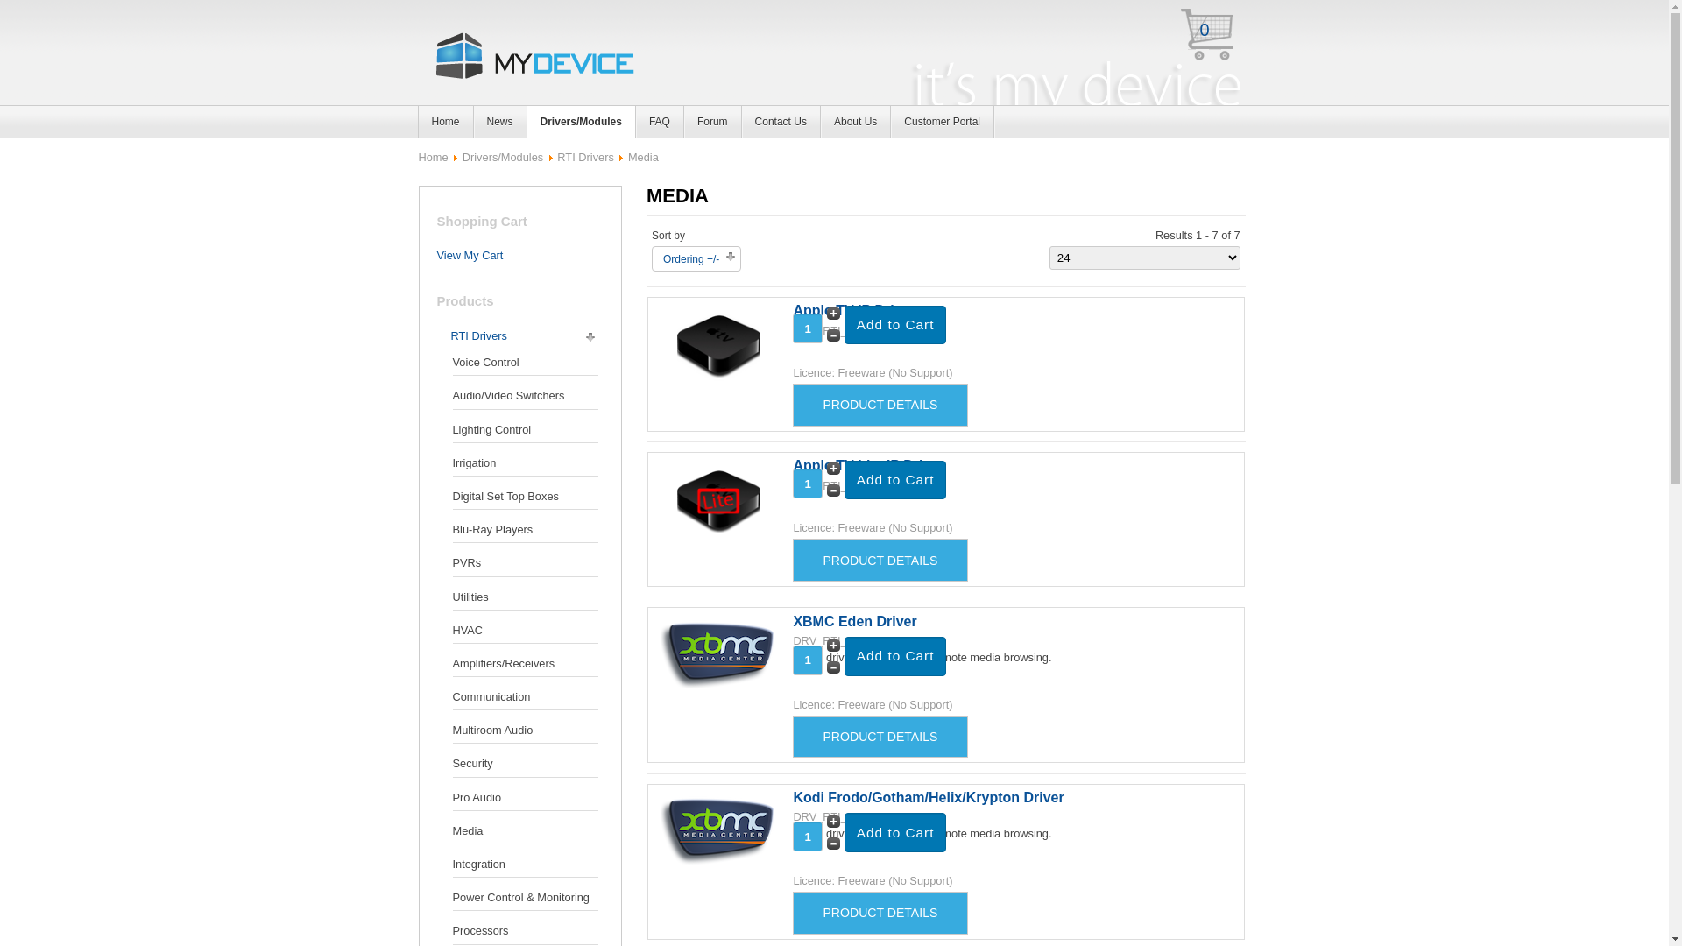 This screenshot has width=1682, height=946. Describe the element at coordinates (525, 697) in the screenshot. I see `Communication` at that location.